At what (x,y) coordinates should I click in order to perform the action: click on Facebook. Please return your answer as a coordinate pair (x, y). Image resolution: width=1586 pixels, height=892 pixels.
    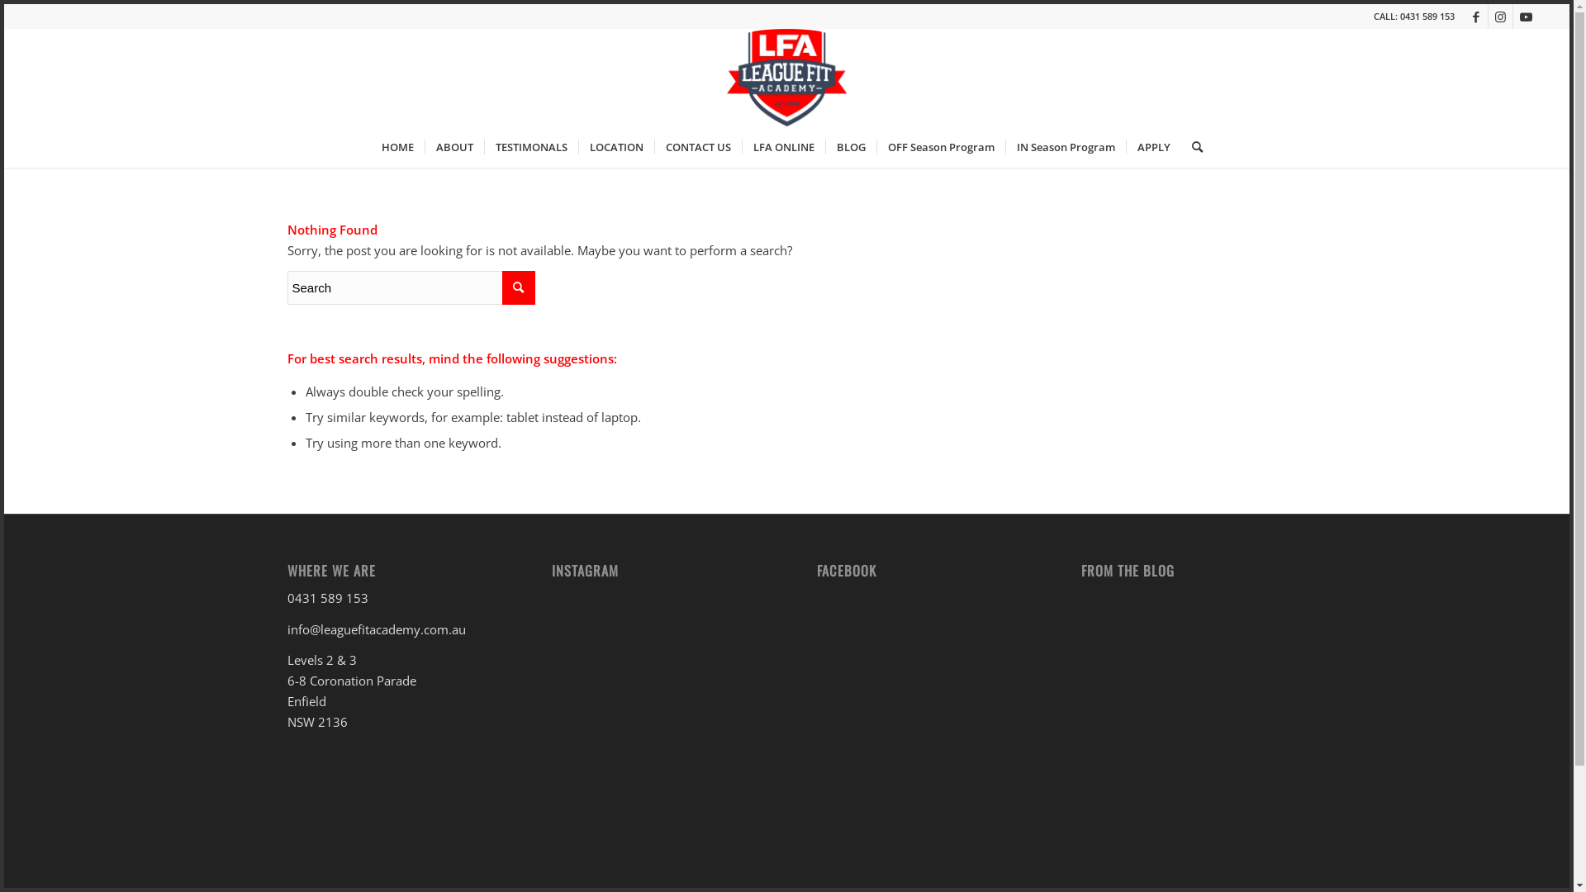
    Looking at the image, I should click on (1475, 17).